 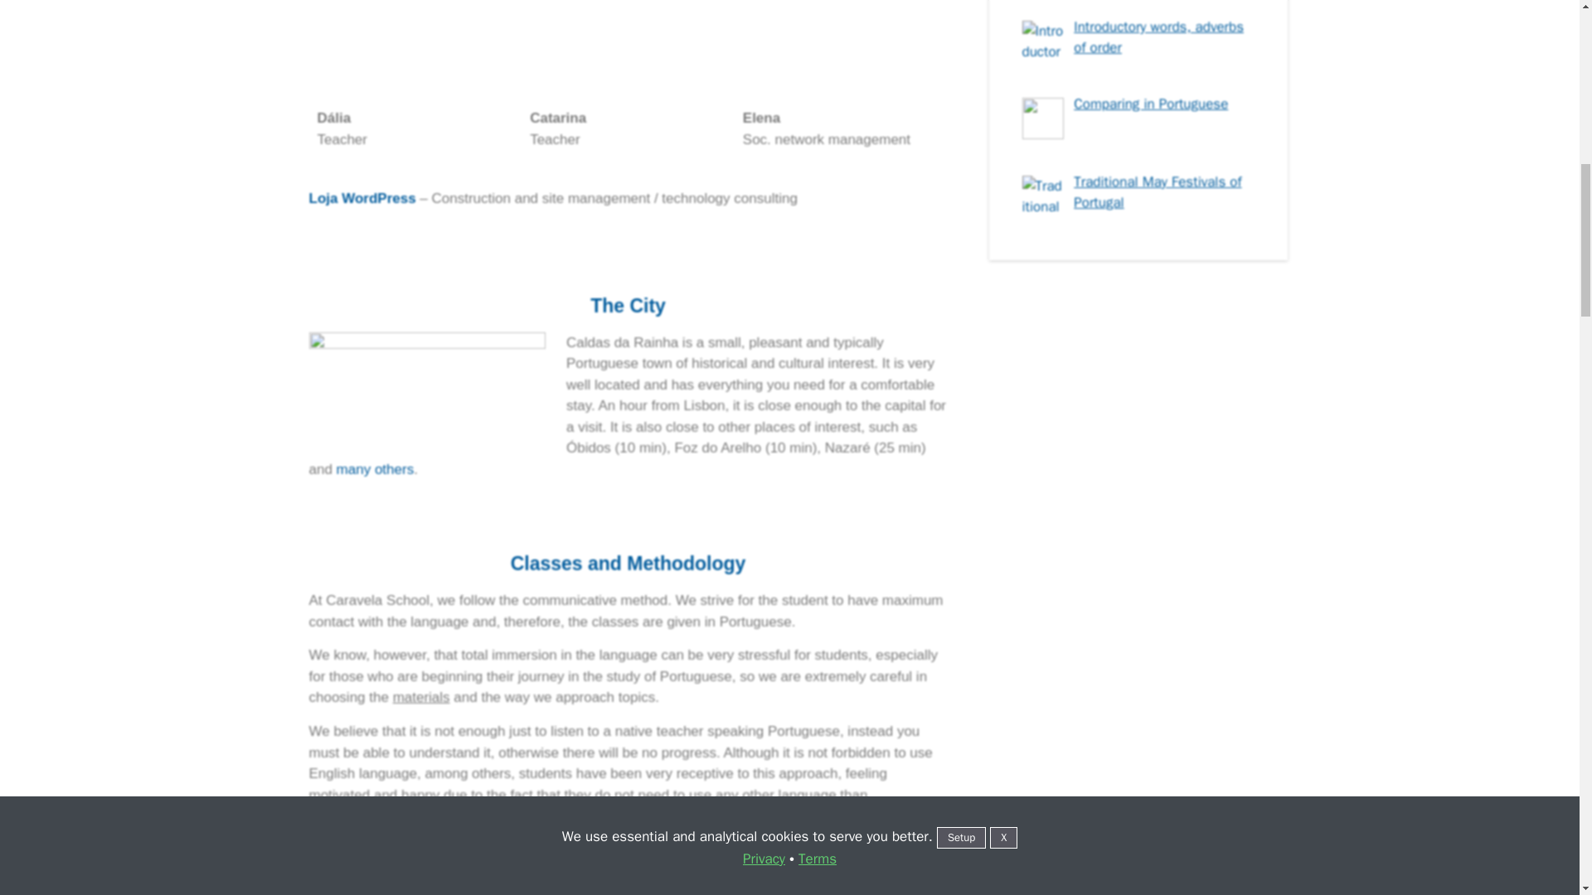 I want to click on Introductory words, adverbs of order, so click(x=1158, y=37).